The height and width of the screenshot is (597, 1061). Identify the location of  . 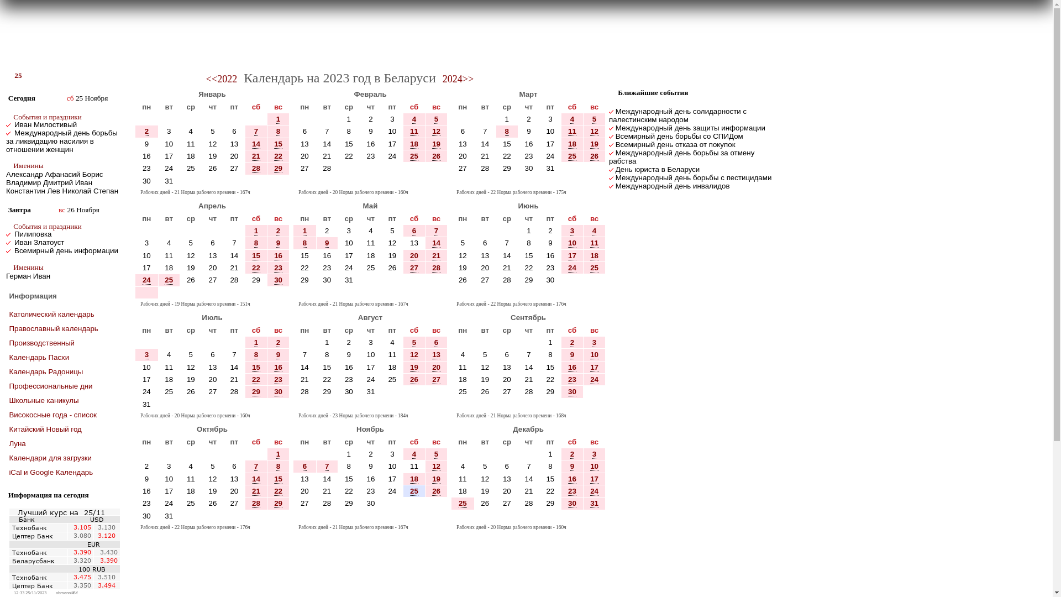
(349, 181).